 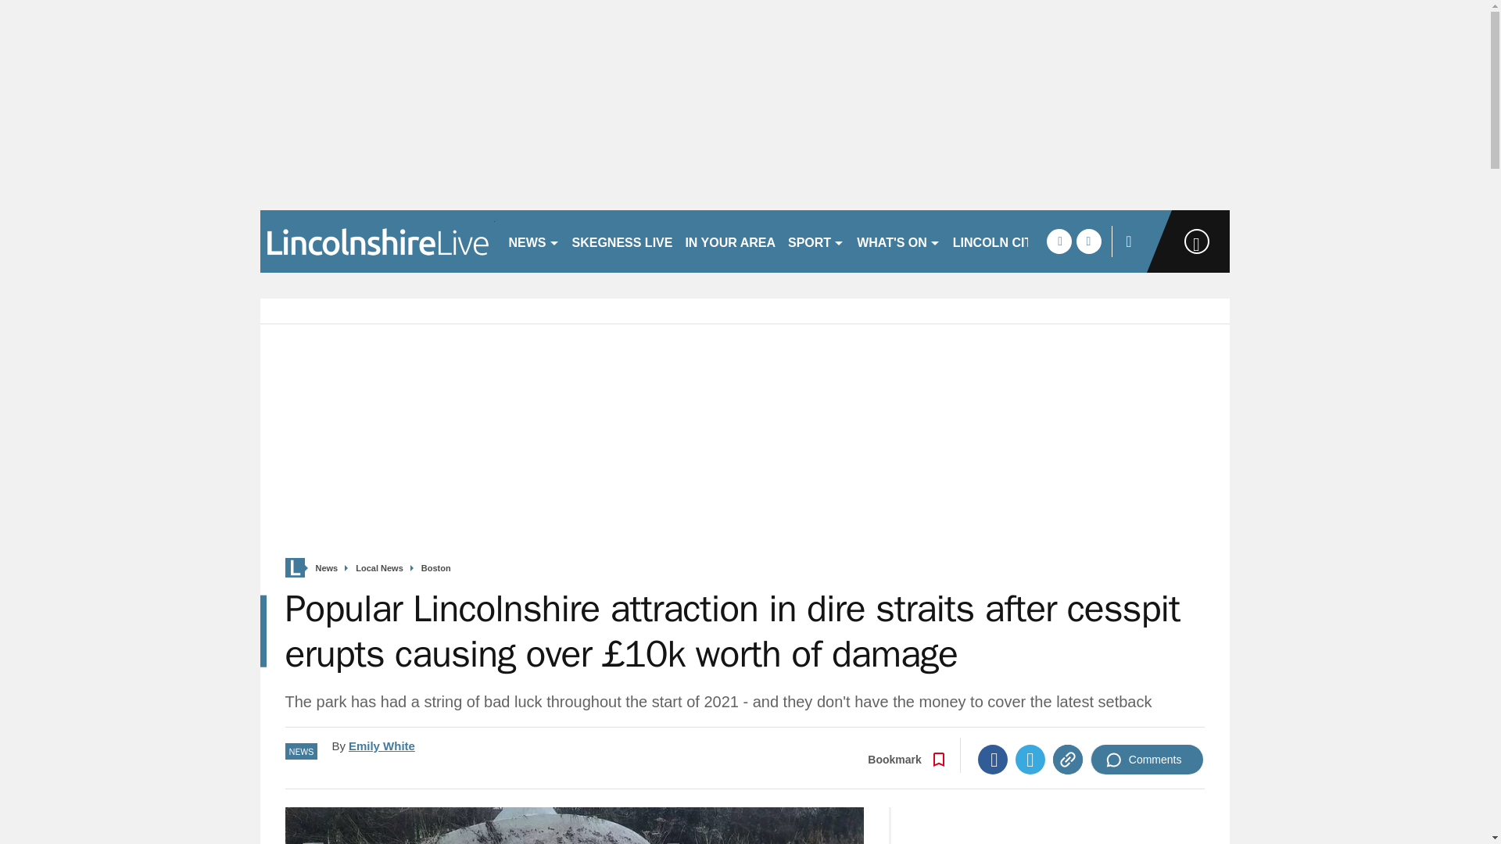 I want to click on WHAT'S ON, so click(x=899, y=241).